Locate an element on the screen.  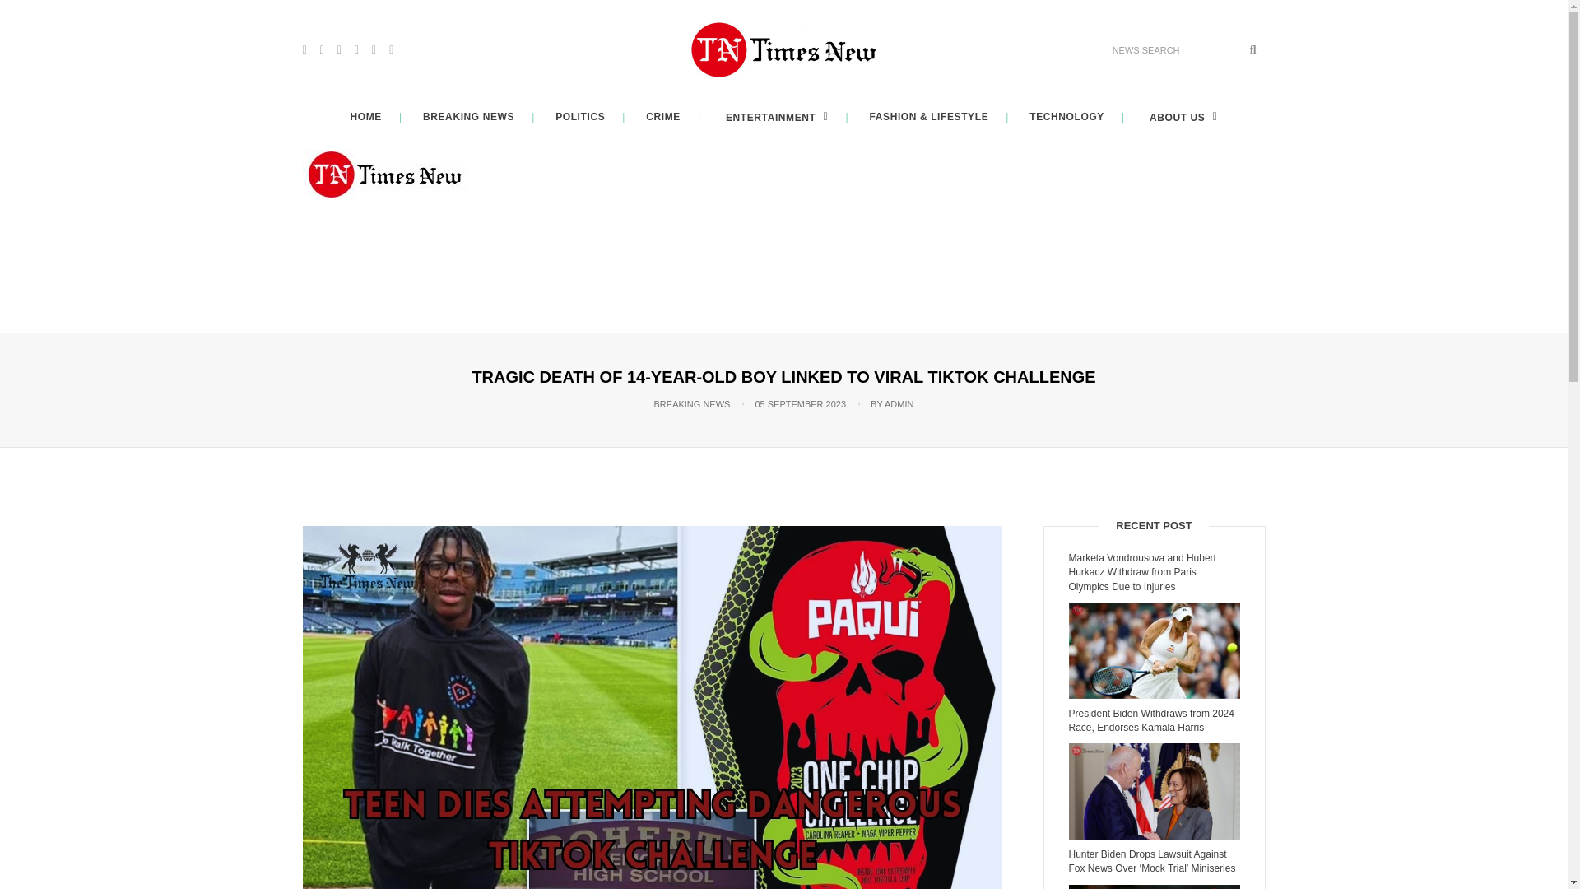
BREAKING NEWS is located at coordinates (469, 117).